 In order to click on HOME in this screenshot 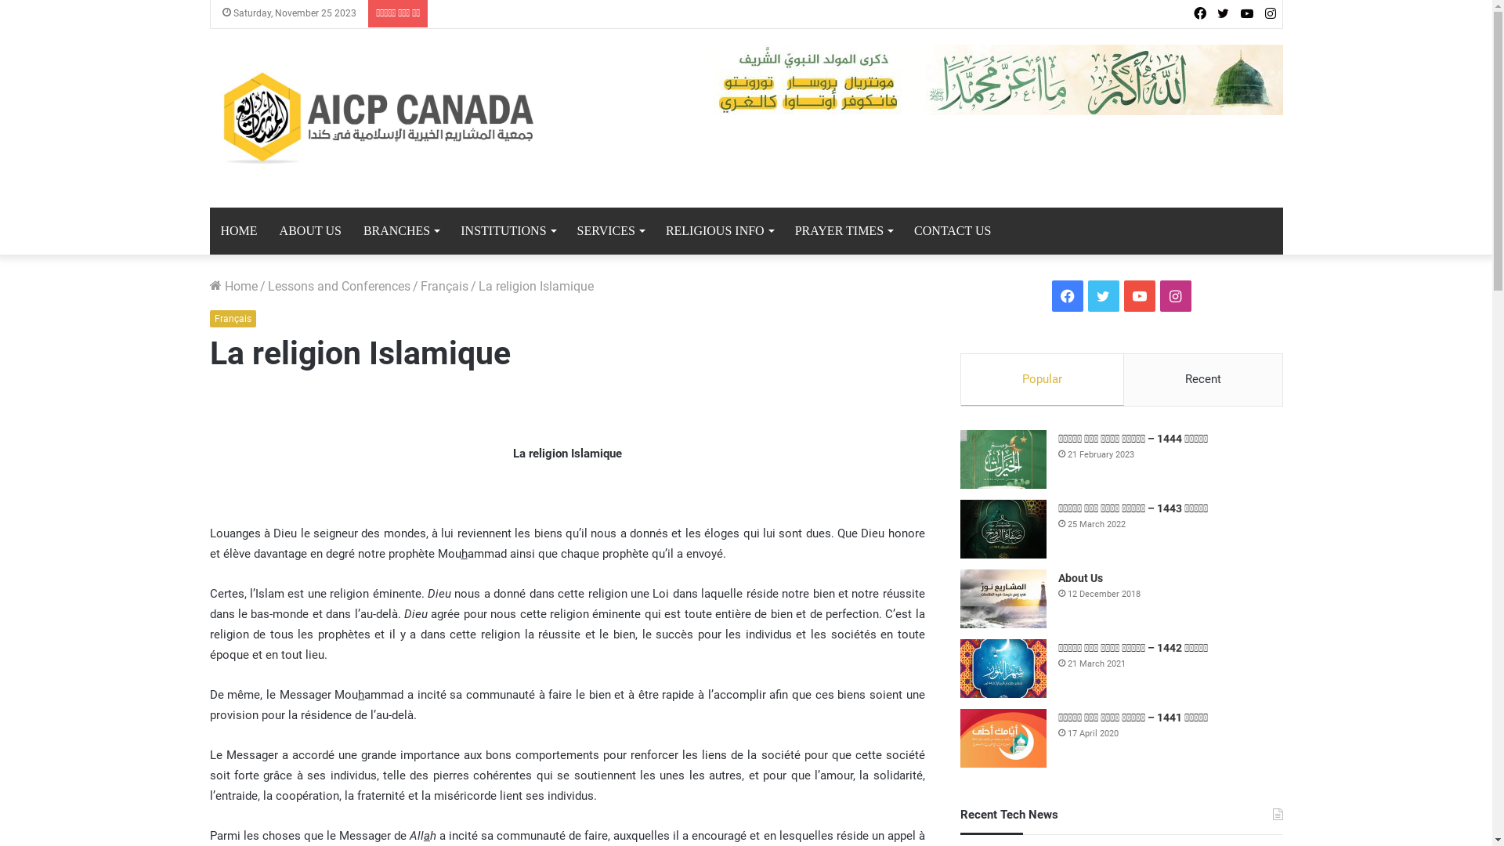, I will do `click(240, 231)`.